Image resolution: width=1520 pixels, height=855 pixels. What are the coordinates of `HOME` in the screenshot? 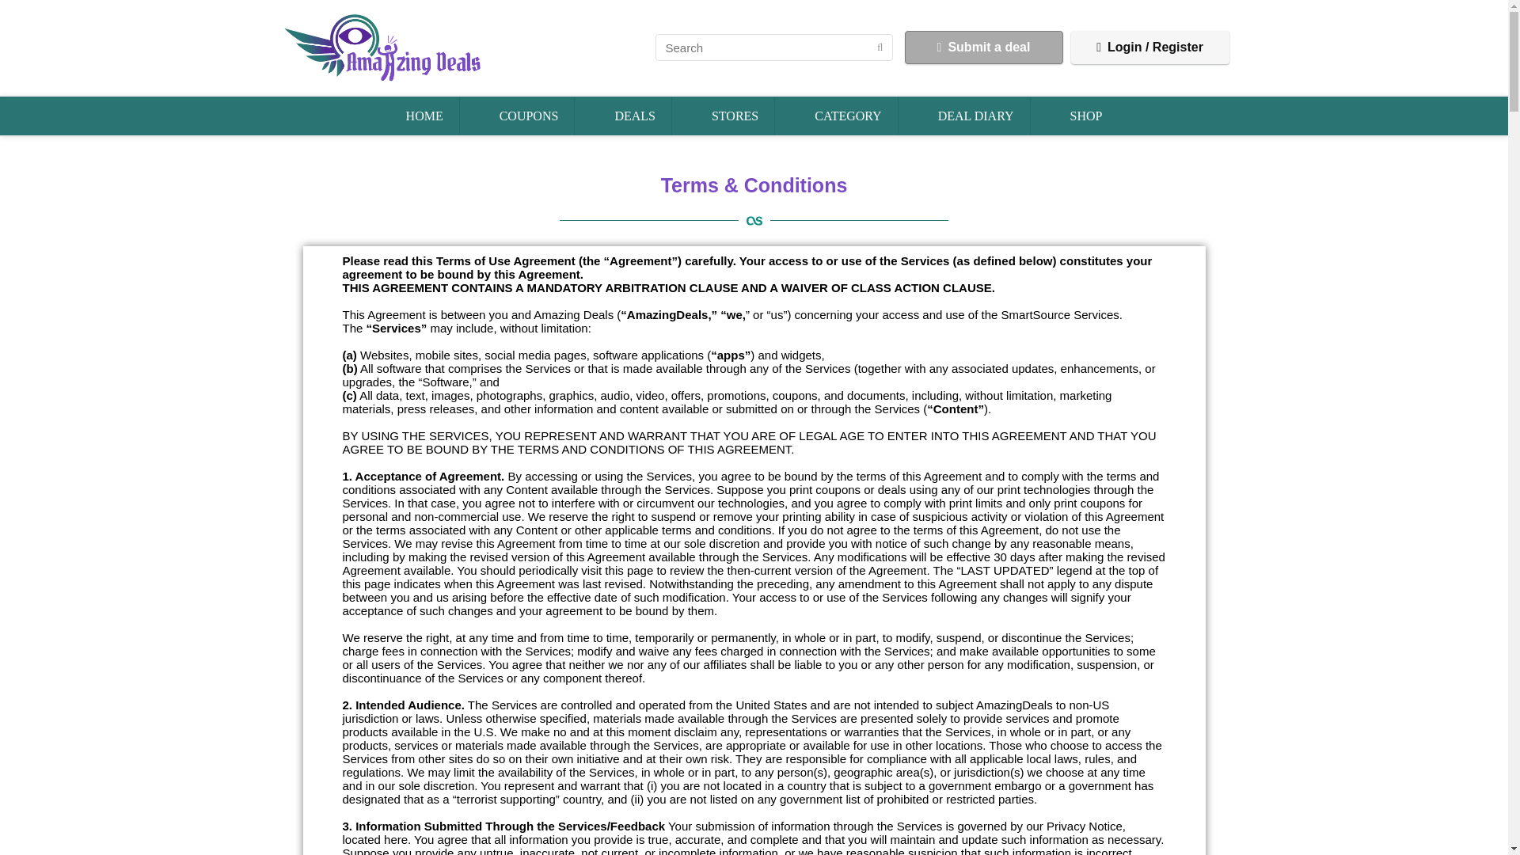 It's located at (424, 116).